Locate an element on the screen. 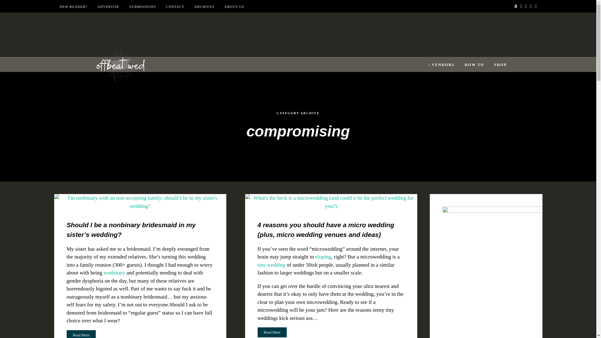 This screenshot has width=601, height=338. ABOUT US is located at coordinates (234, 7).